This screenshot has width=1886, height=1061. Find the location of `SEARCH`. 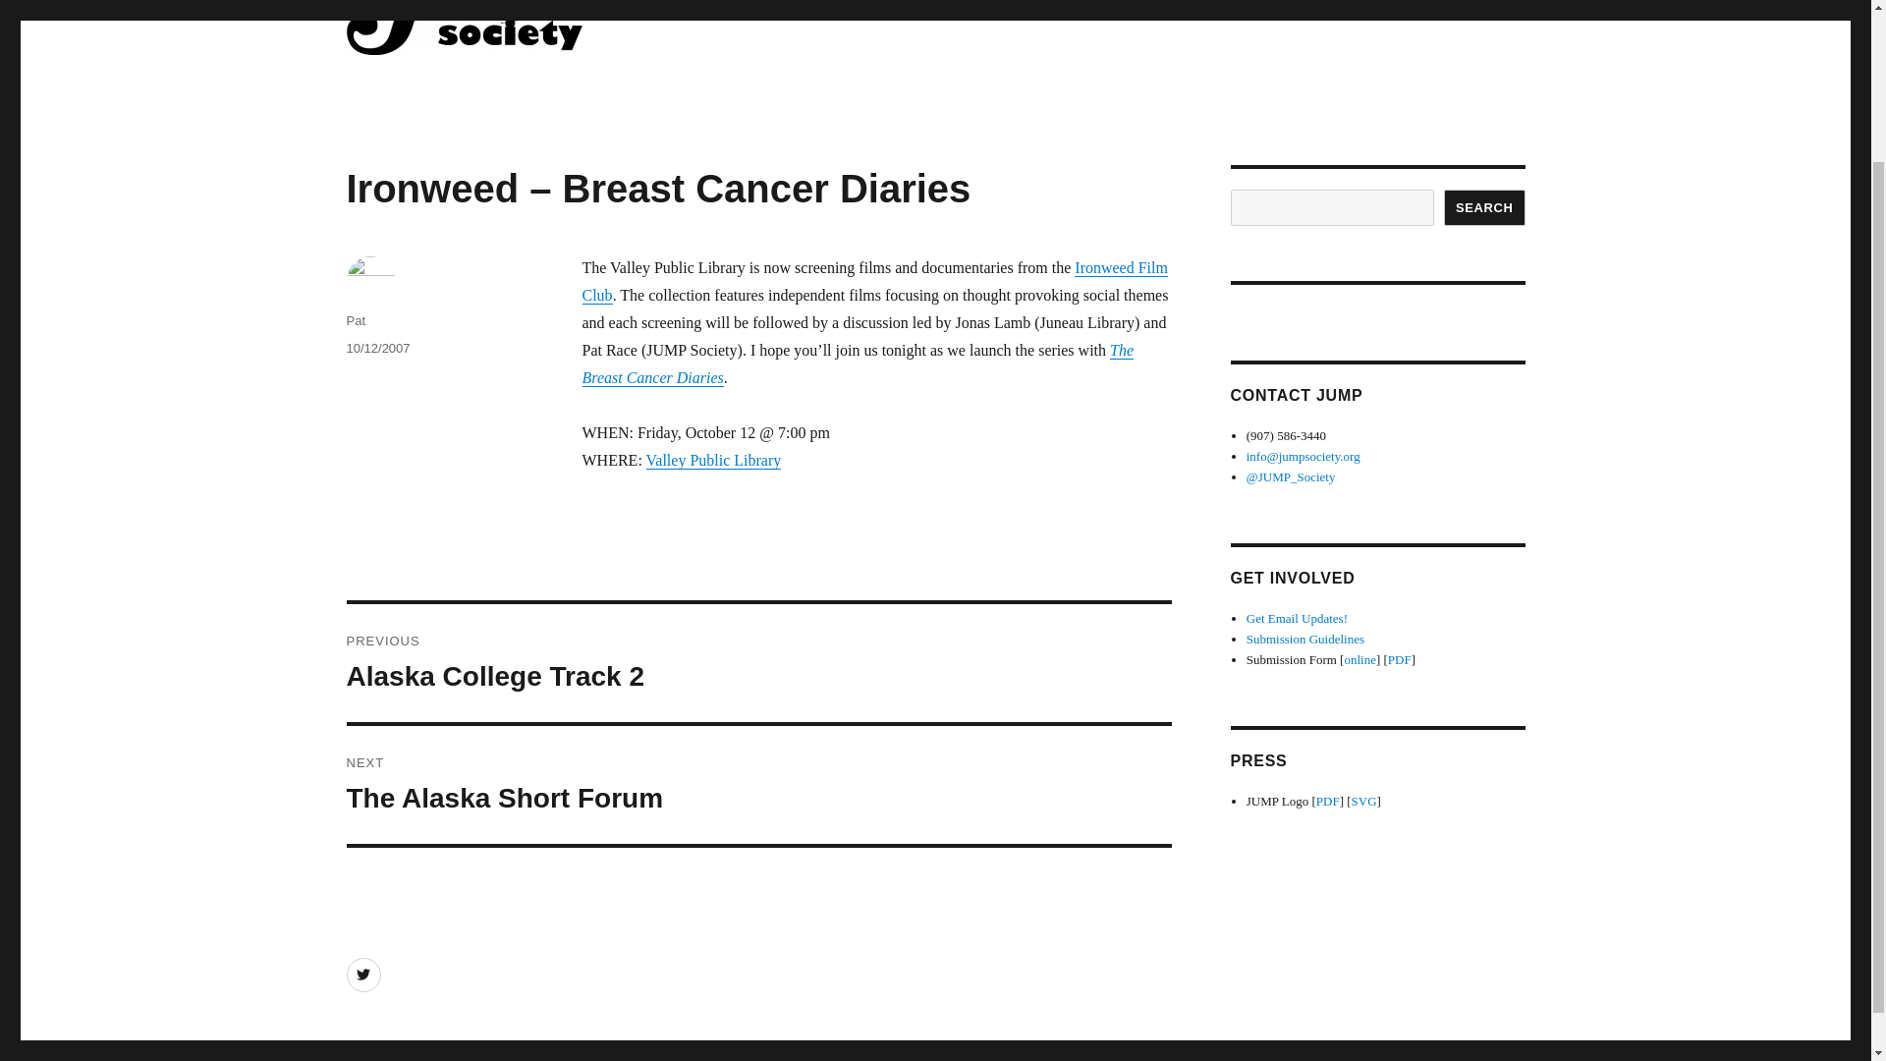

SEARCH is located at coordinates (758, 784).